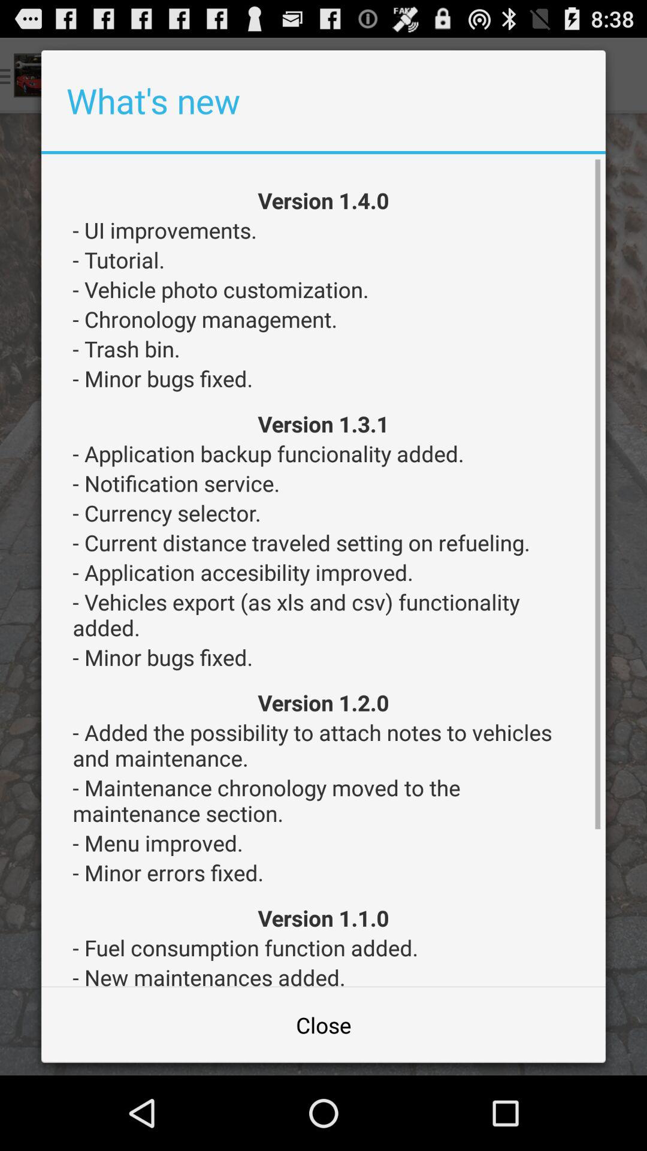 The width and height of the screenshot is (647, 1151). I want to click on turn off close item, so click(323, 1025).